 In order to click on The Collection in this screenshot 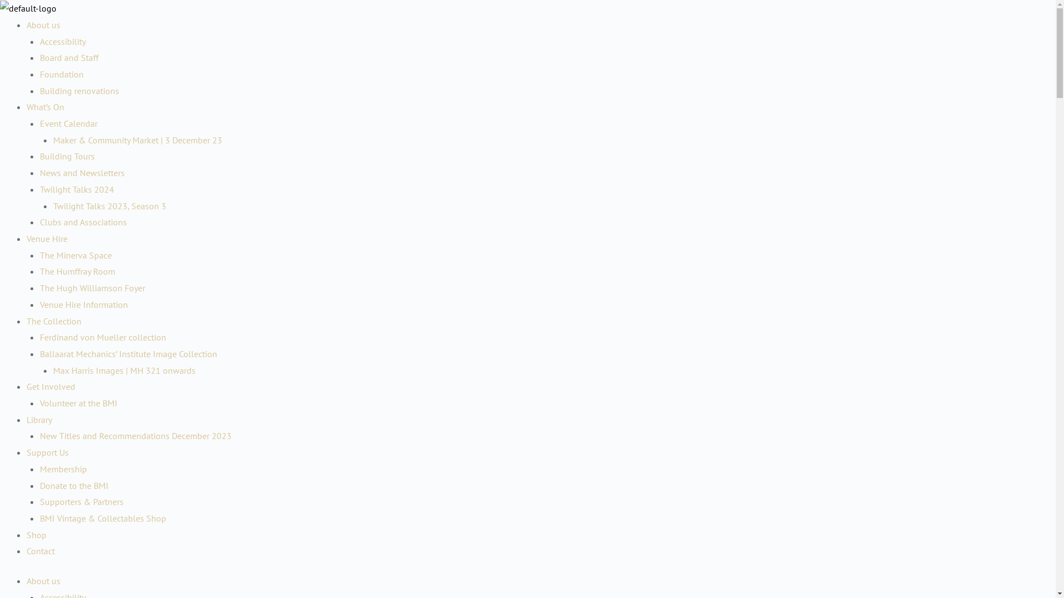, I will do `click(54, 321)`.